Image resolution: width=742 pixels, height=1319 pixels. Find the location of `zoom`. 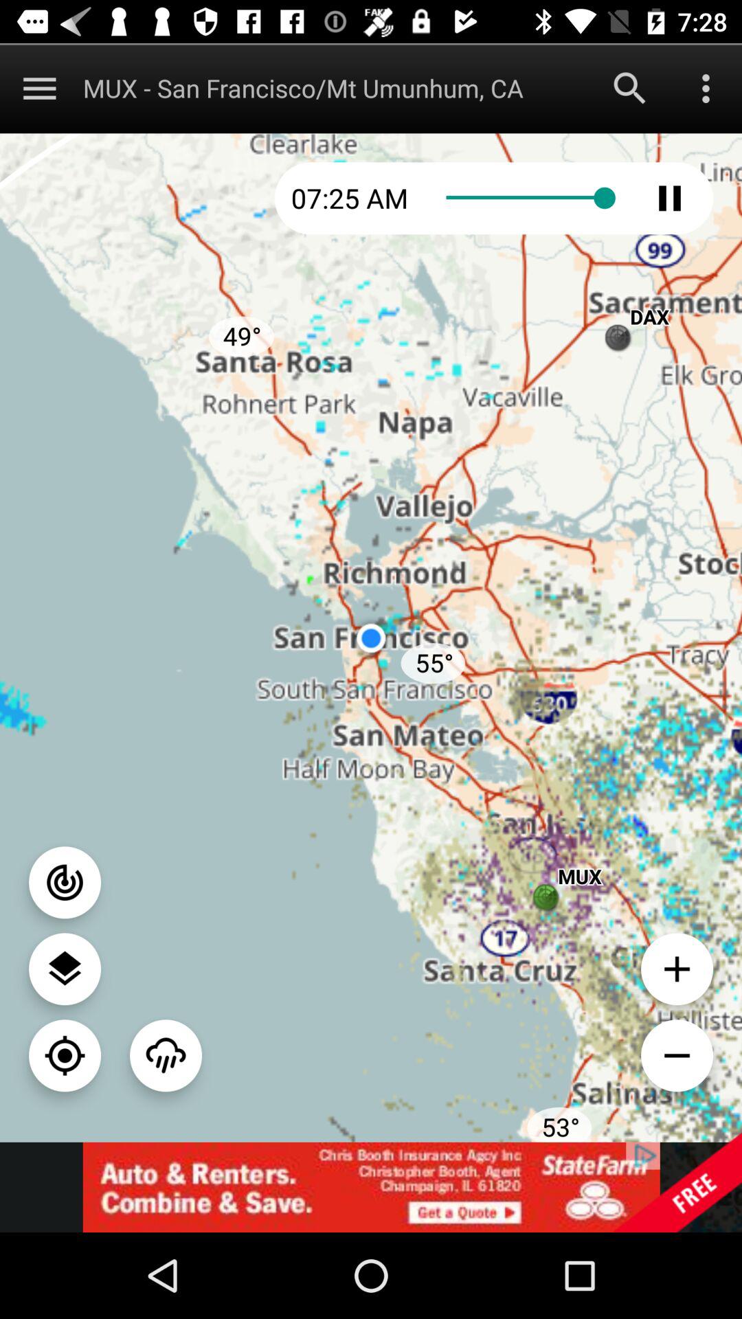

zoom is located at coordinates (677, 969).